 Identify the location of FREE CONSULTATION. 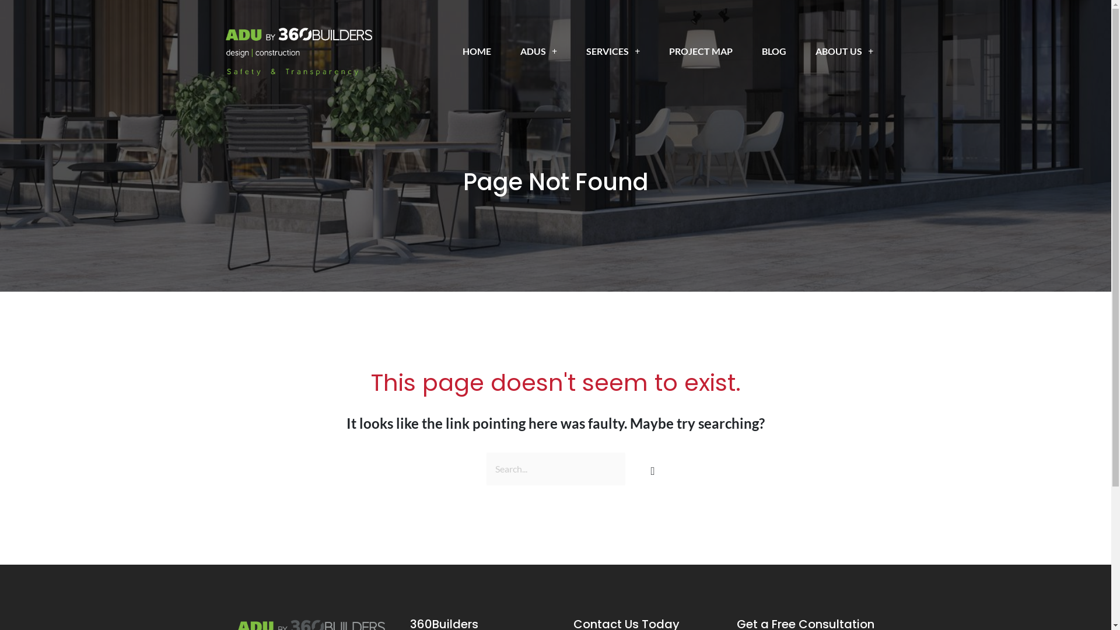
(805, 13).